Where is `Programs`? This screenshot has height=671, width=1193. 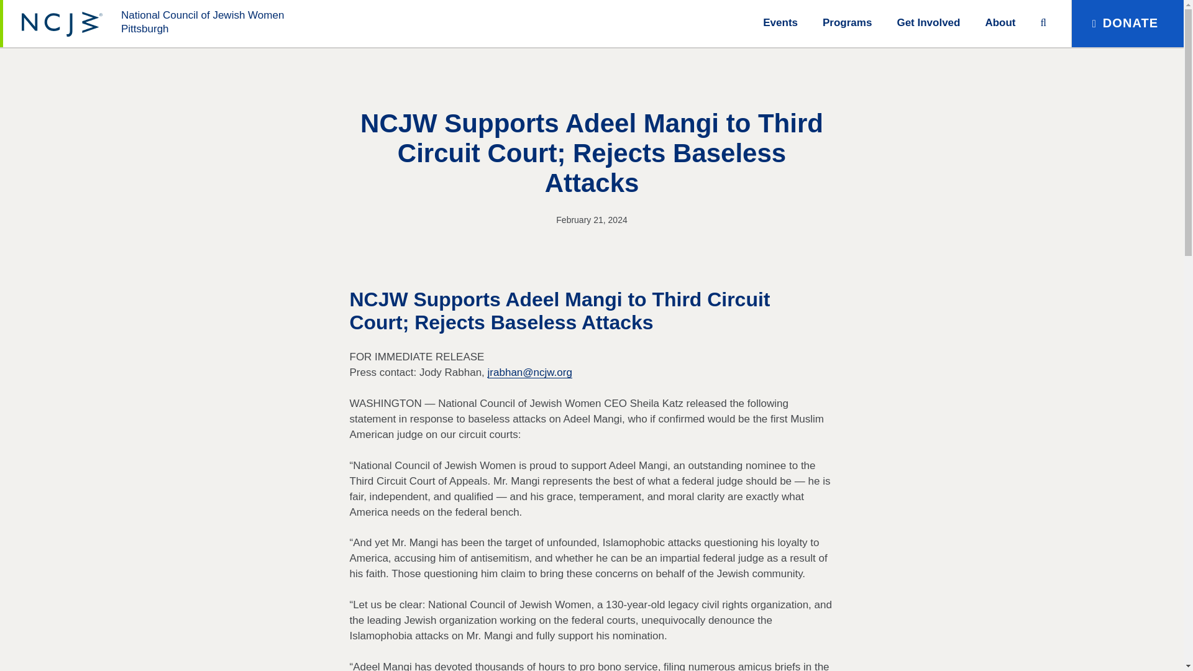 Programs is located at coordinates (848, 21).